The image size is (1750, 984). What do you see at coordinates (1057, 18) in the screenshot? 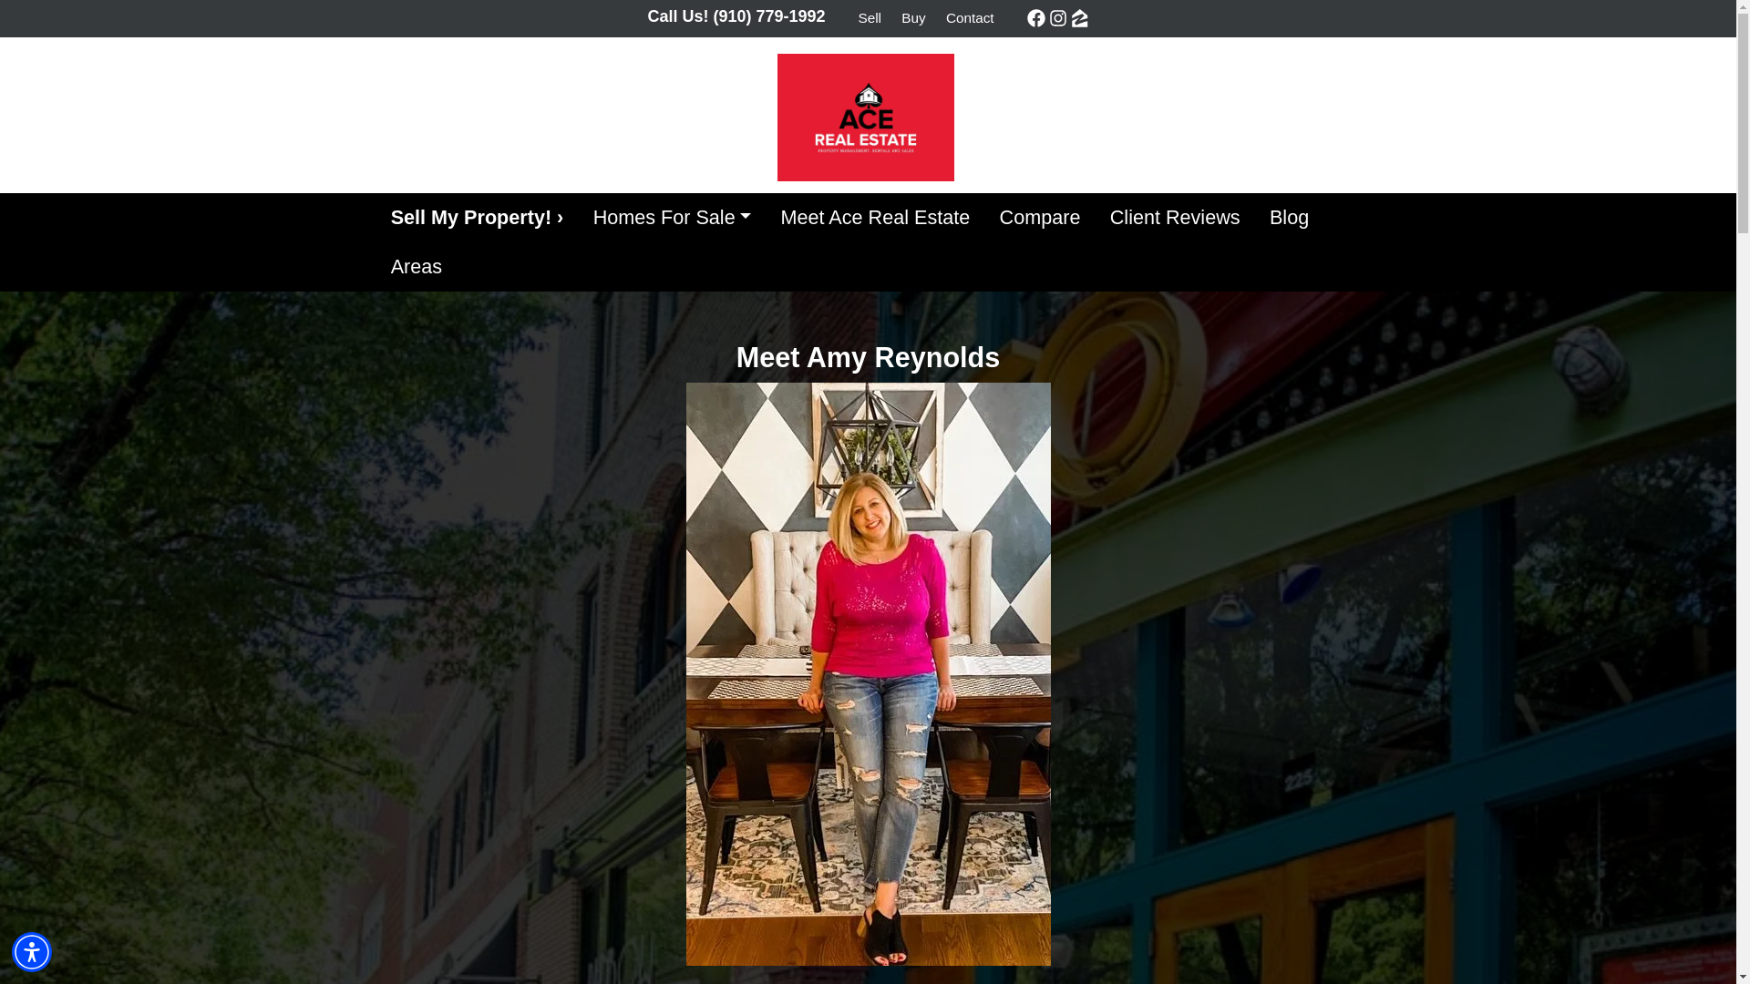
I see `Instagram` at bounding box center [1057, 18].